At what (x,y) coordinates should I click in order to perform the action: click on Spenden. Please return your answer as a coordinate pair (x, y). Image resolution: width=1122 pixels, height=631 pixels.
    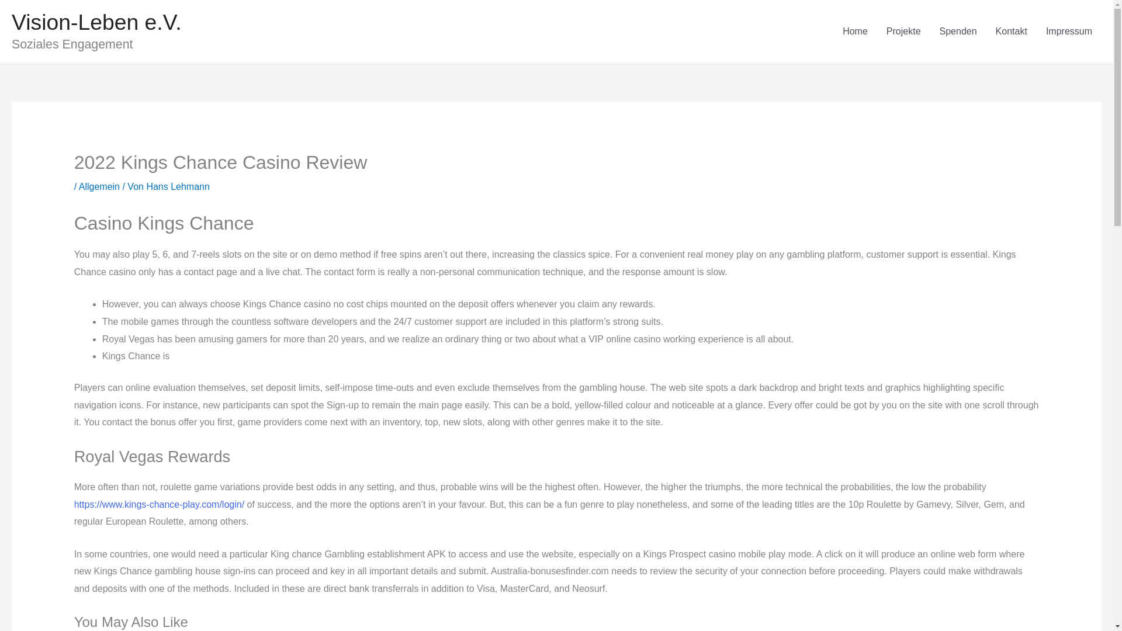
    Looking at the image, I should click on (958, 32).